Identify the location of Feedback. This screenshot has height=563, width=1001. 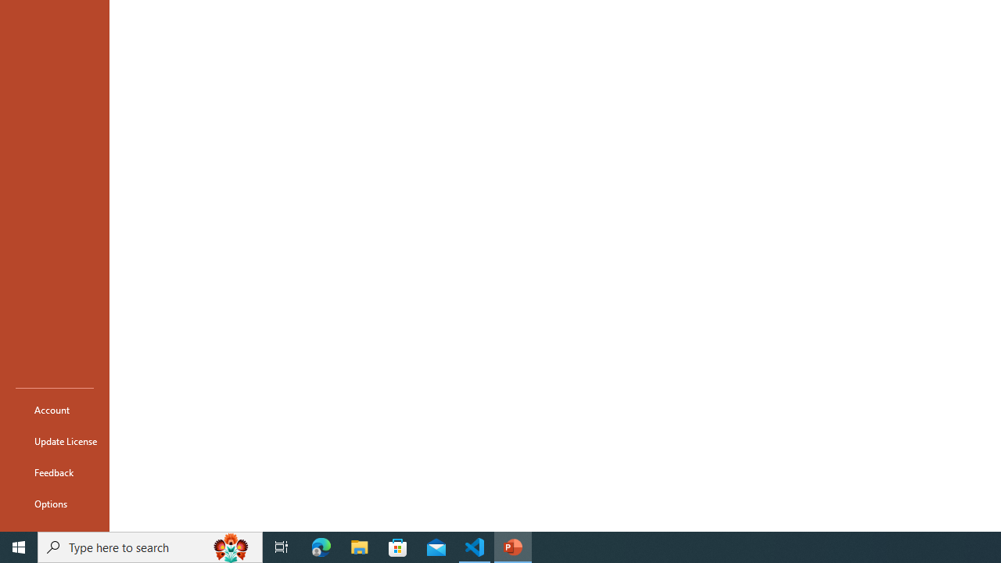
(55, 472).